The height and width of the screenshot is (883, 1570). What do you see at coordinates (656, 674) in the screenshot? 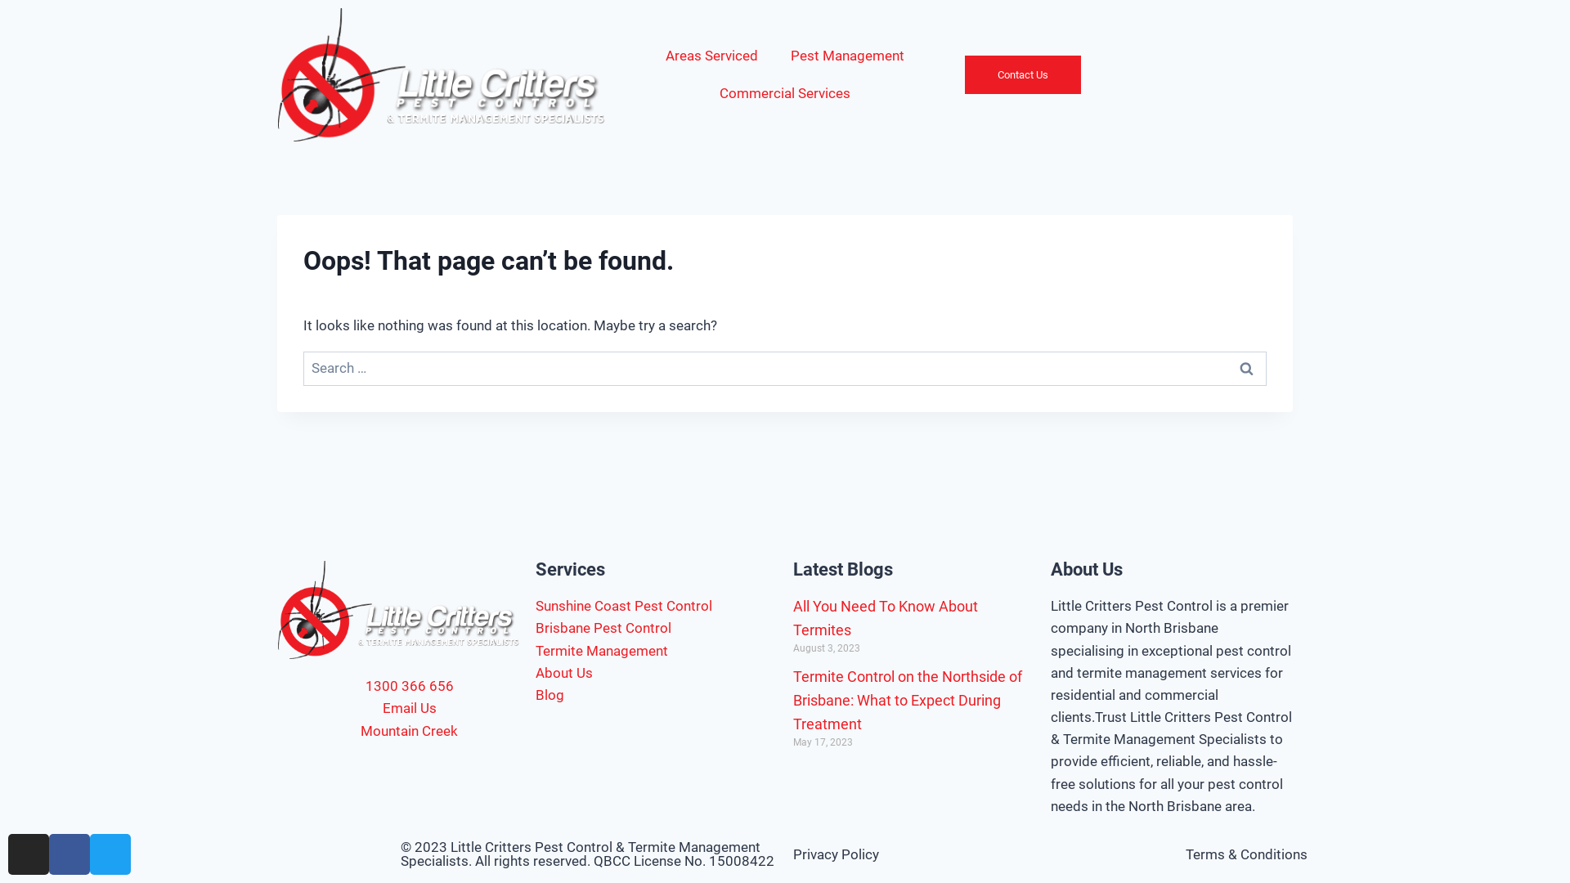
I see `About Us` at bounding box center [656, 674].